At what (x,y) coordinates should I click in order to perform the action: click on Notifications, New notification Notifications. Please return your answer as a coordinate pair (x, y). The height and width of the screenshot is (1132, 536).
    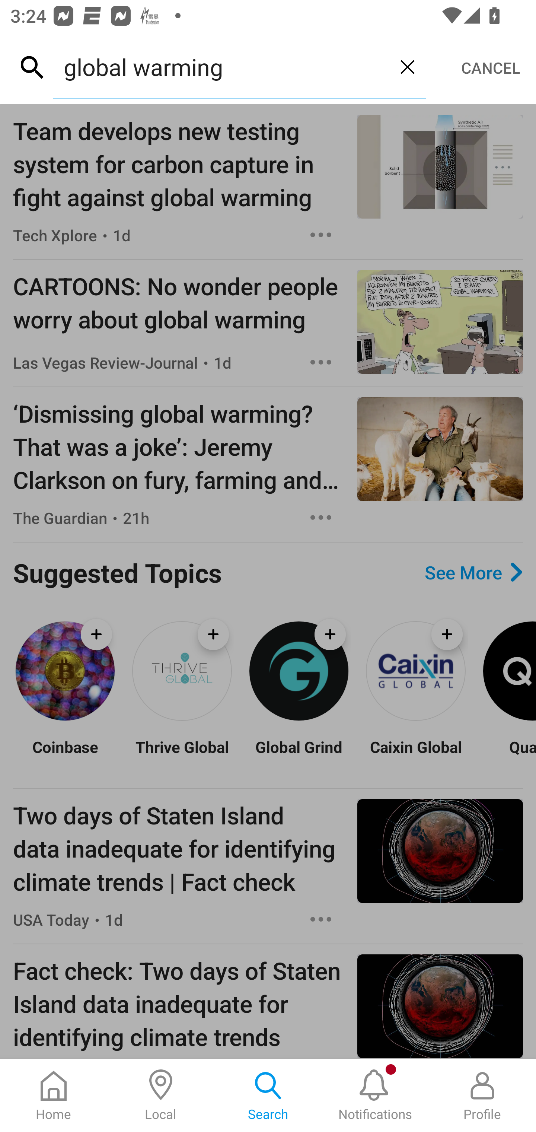
    Looking at the image, I should click on (375, 1096).